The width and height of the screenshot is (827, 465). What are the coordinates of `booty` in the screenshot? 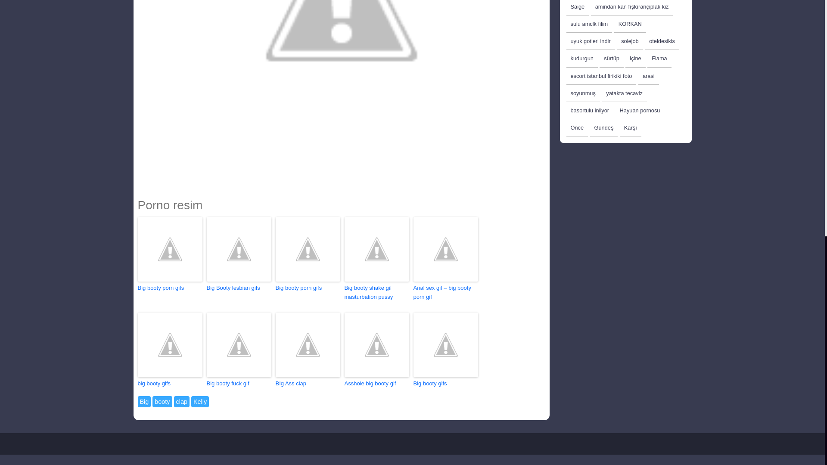 It's located at (162, 402).